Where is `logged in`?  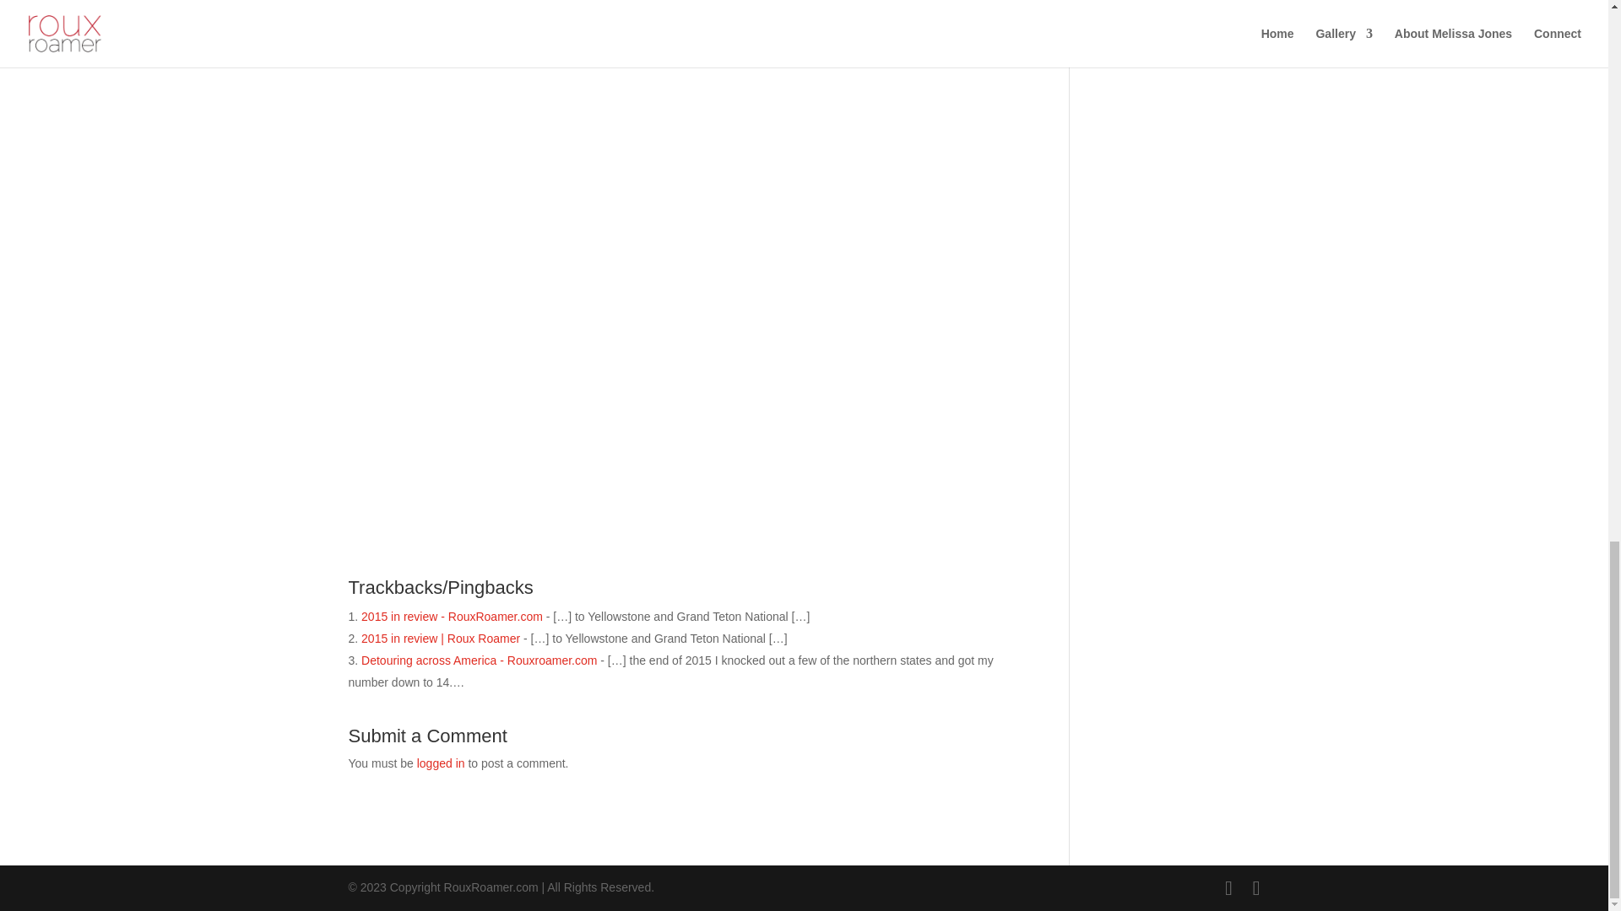
logged in is located at coordinates (441, 763).